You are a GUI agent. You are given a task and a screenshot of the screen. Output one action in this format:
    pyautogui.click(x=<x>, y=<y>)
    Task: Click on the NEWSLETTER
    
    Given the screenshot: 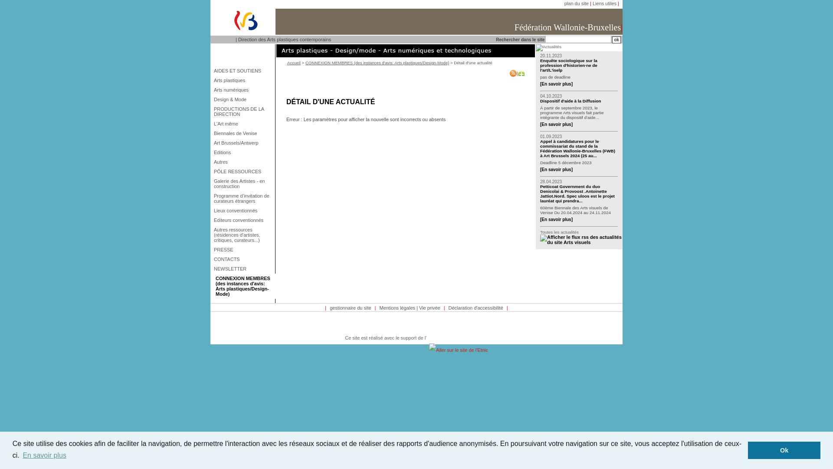 What is the action you would take?
    pyautogui.click(x=243, y=268)
    